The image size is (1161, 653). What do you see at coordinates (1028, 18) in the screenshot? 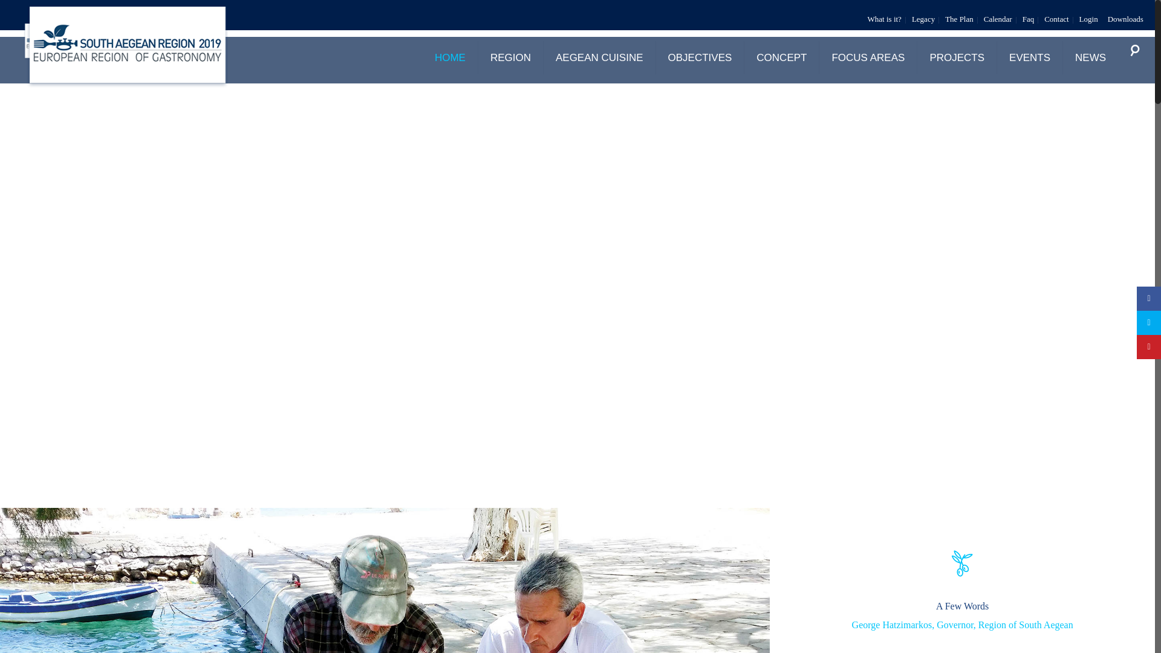
I see `Faq` at bounding box center [1028, 18].